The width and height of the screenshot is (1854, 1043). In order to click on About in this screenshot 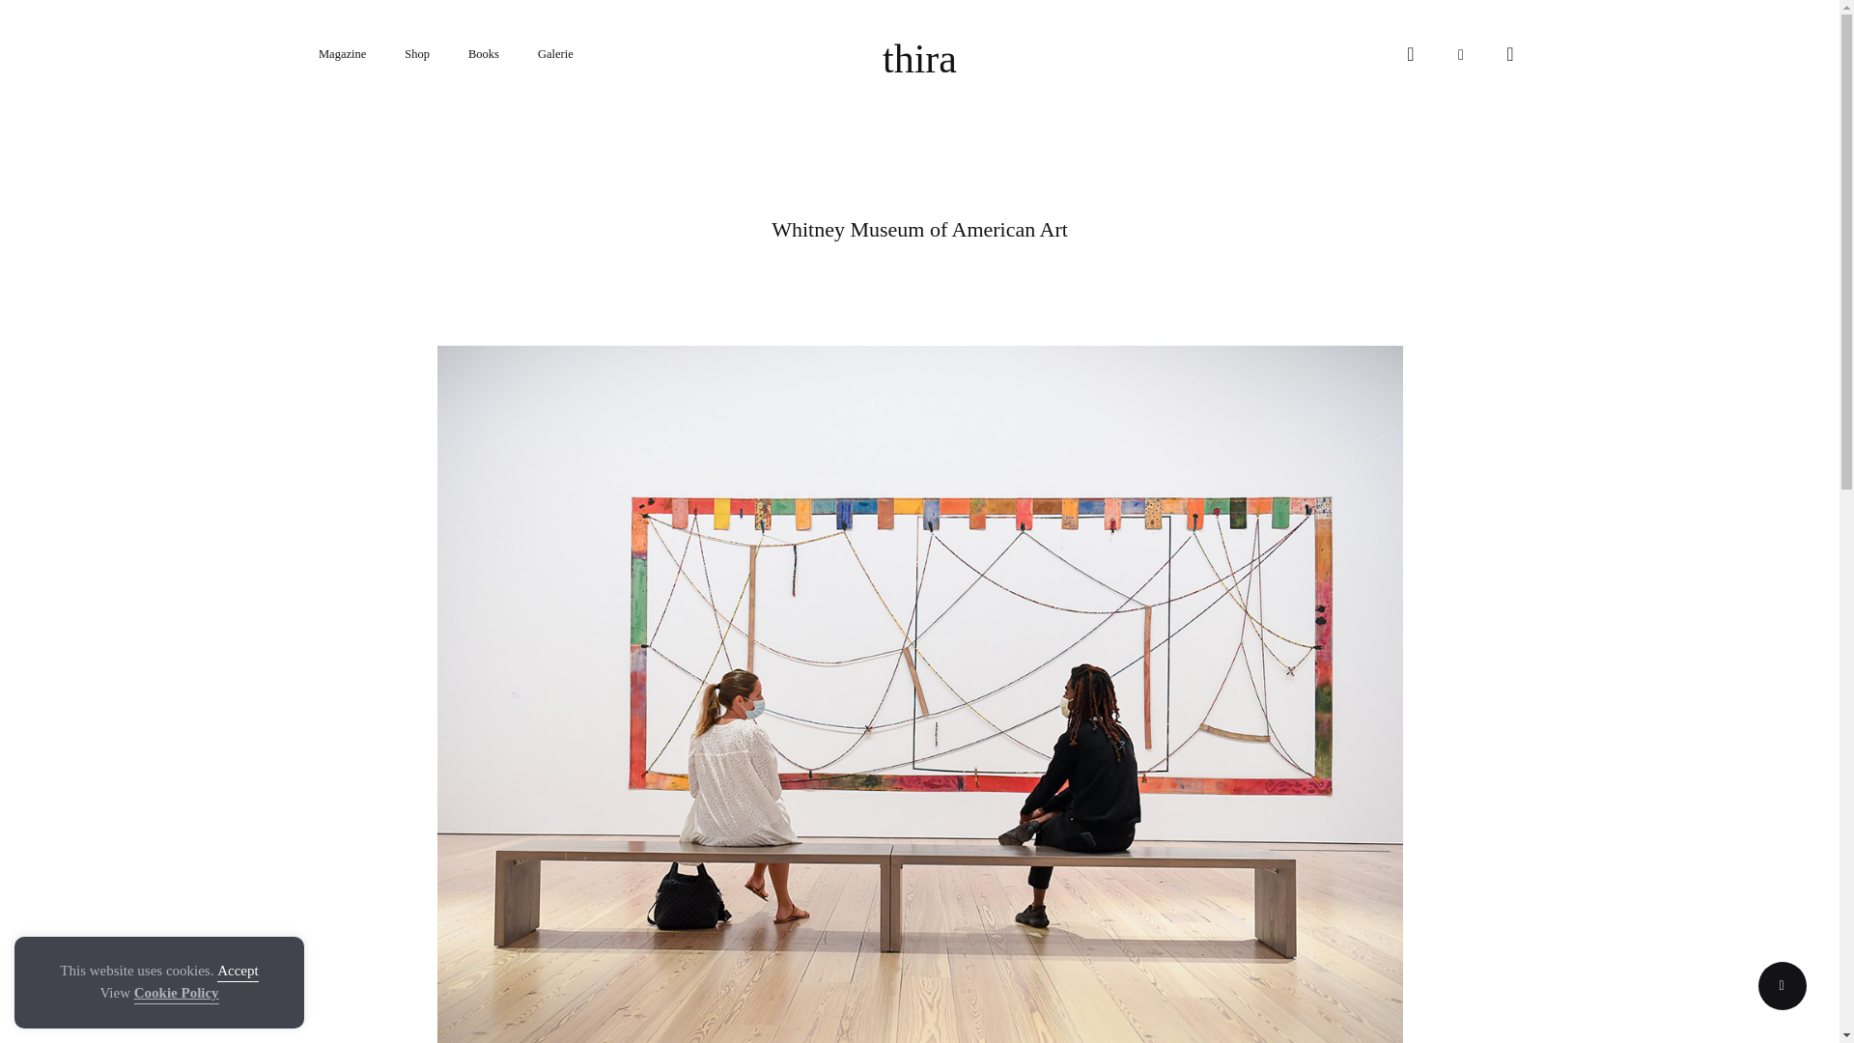, I will do `click(852, 832)`.